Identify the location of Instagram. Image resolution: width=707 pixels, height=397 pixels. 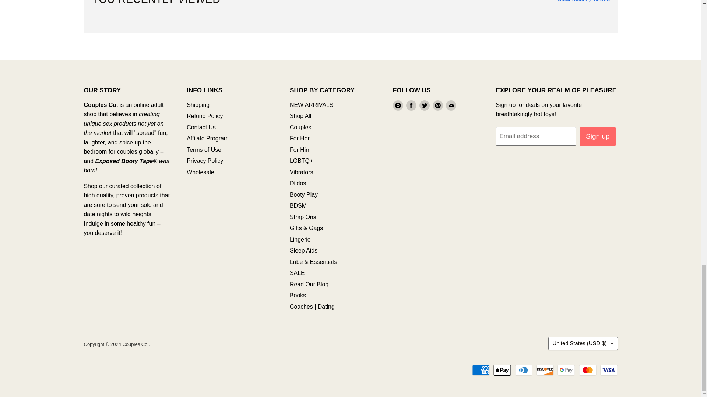
(398, 105).